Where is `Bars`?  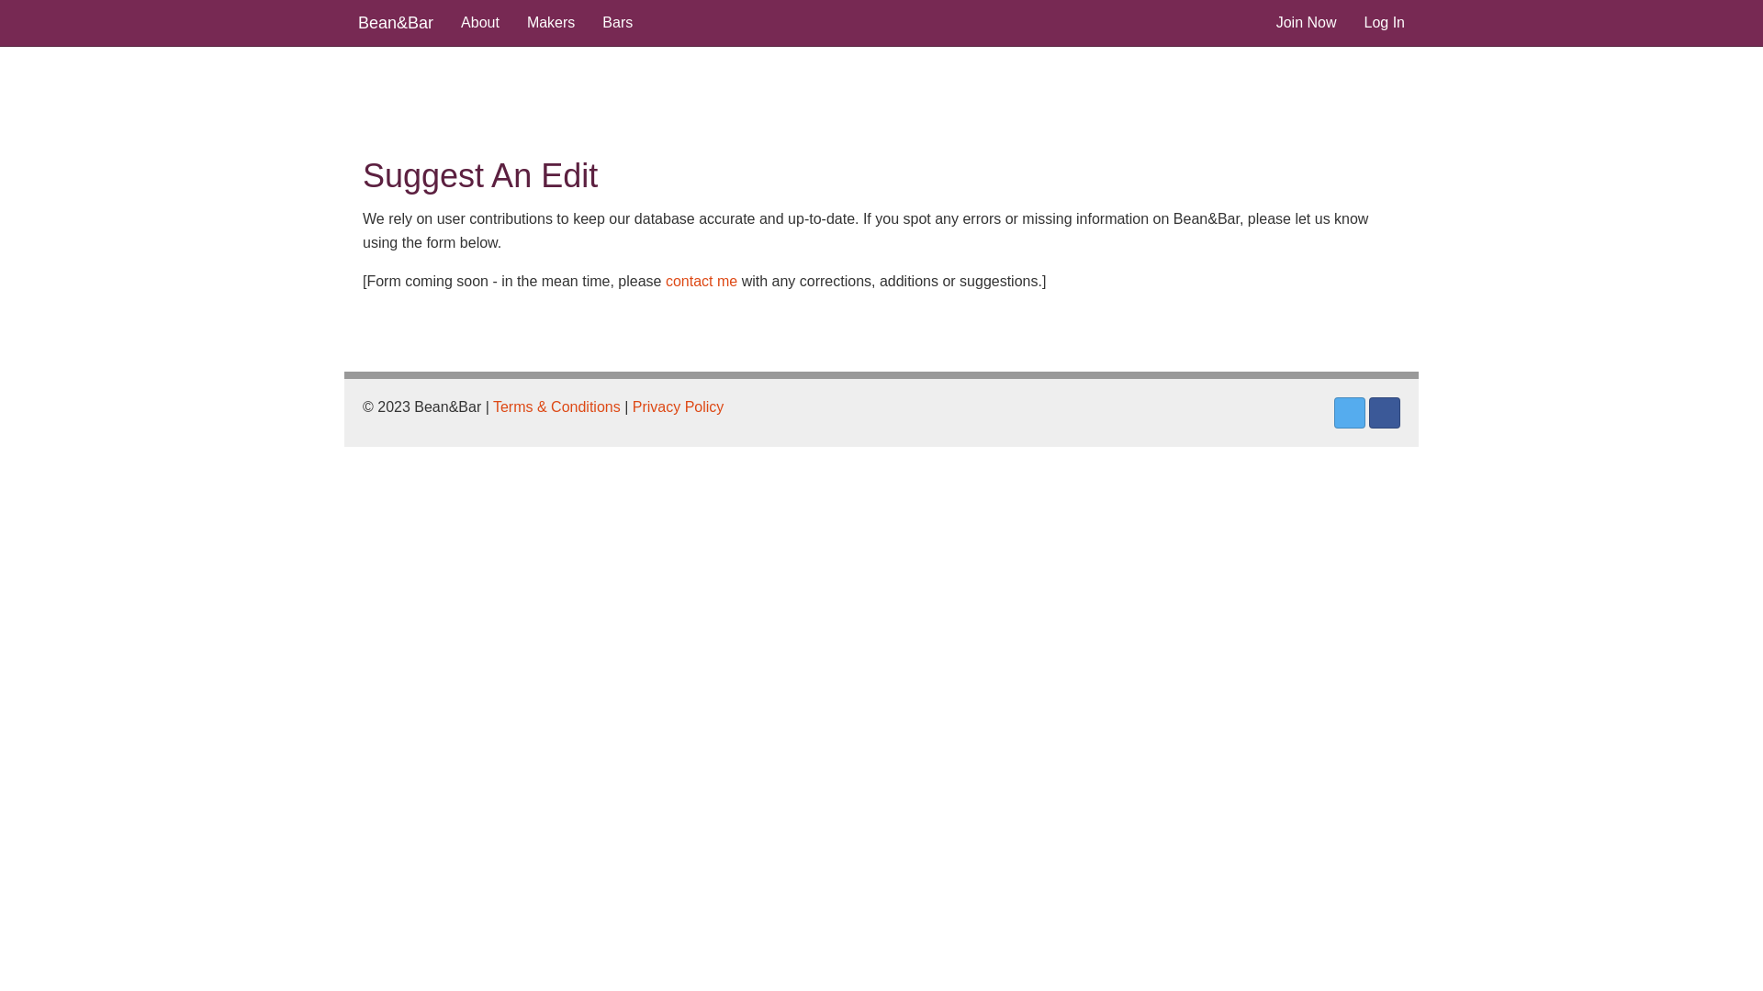
Bars is located at coordinates (617, 23).